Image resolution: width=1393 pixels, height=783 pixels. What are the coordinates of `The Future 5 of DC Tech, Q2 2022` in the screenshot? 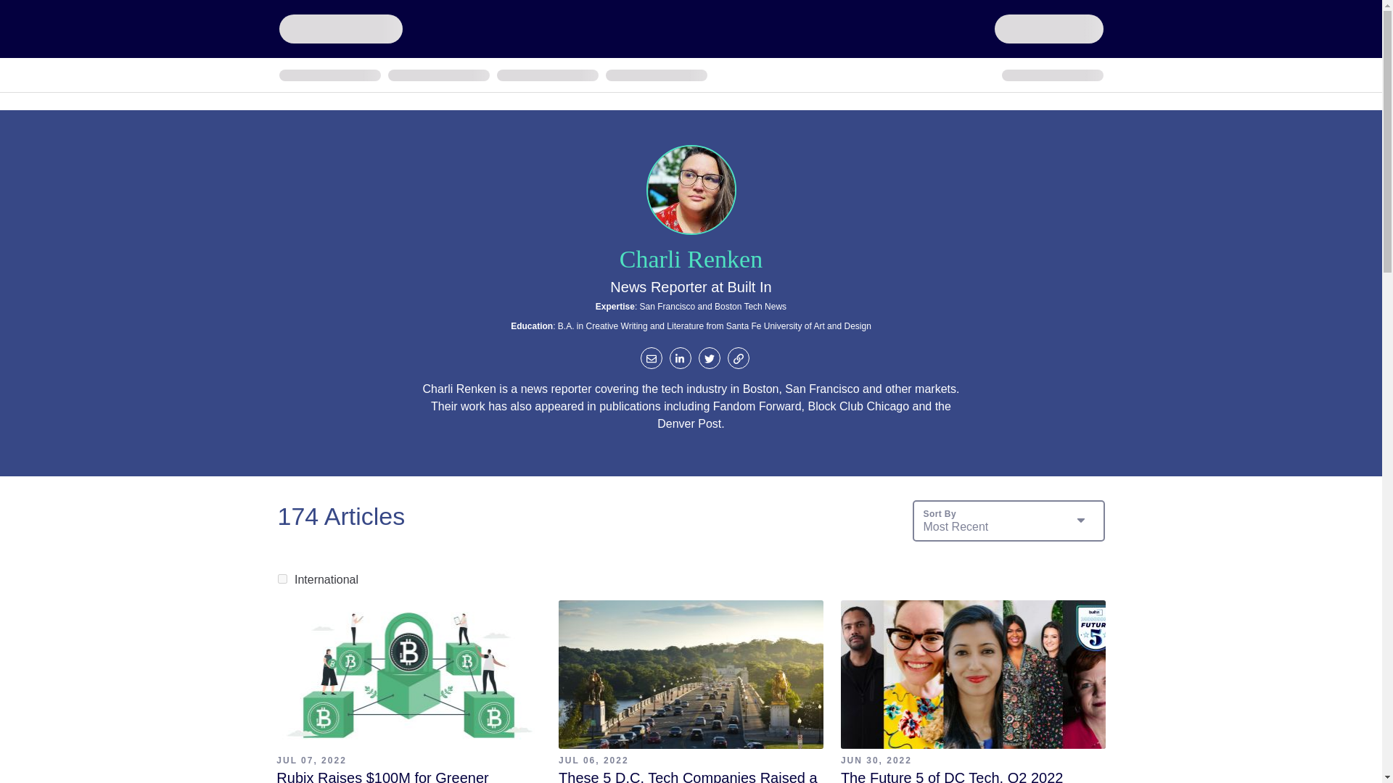 It's located at (952, 776).